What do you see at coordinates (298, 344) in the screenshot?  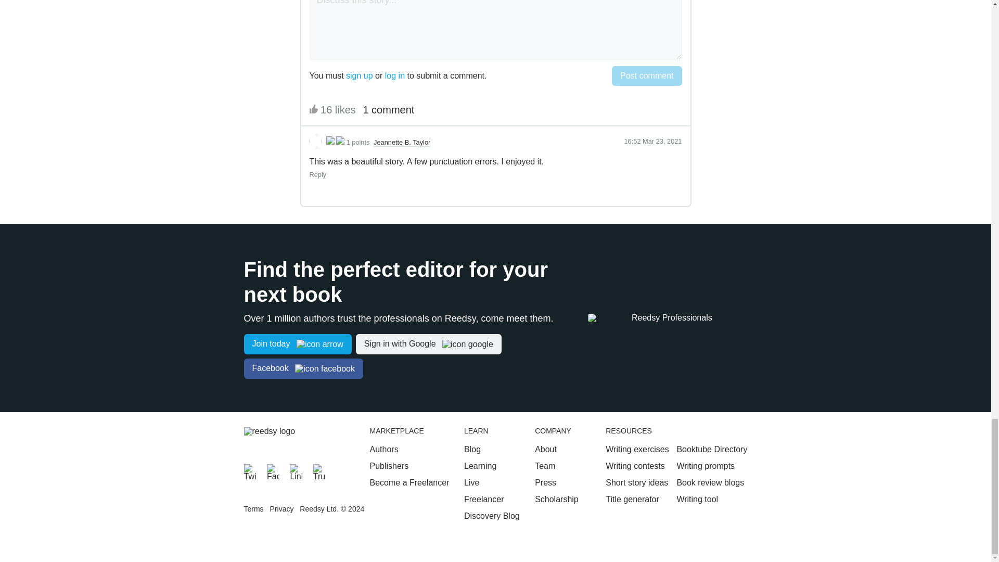 I see `Sign up` at bounding box center [298, 344].